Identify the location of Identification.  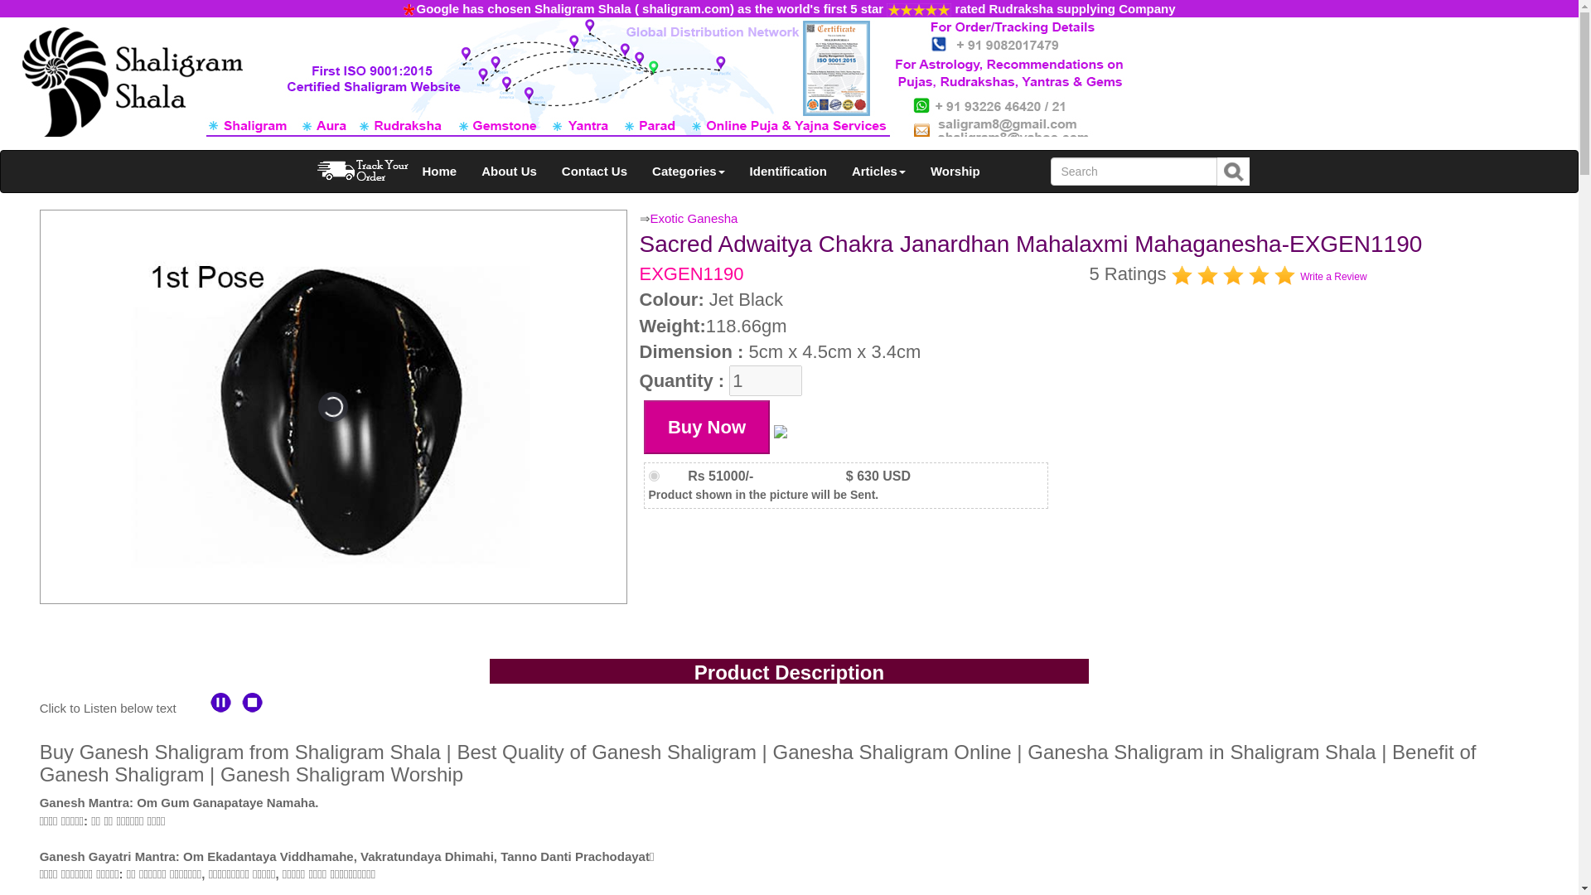
(789, 172).